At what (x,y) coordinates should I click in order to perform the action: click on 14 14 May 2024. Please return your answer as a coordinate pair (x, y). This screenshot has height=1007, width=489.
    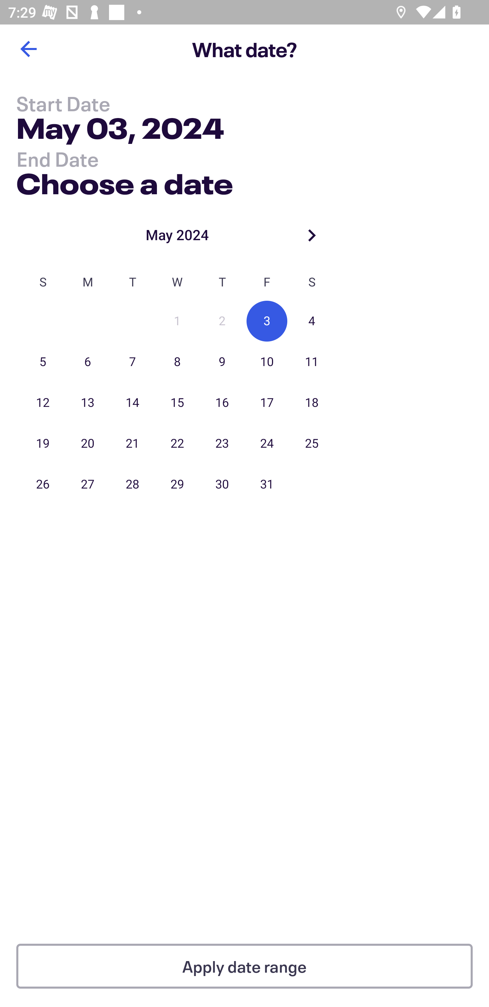
    Looking at the image, I should click on (132, 403).